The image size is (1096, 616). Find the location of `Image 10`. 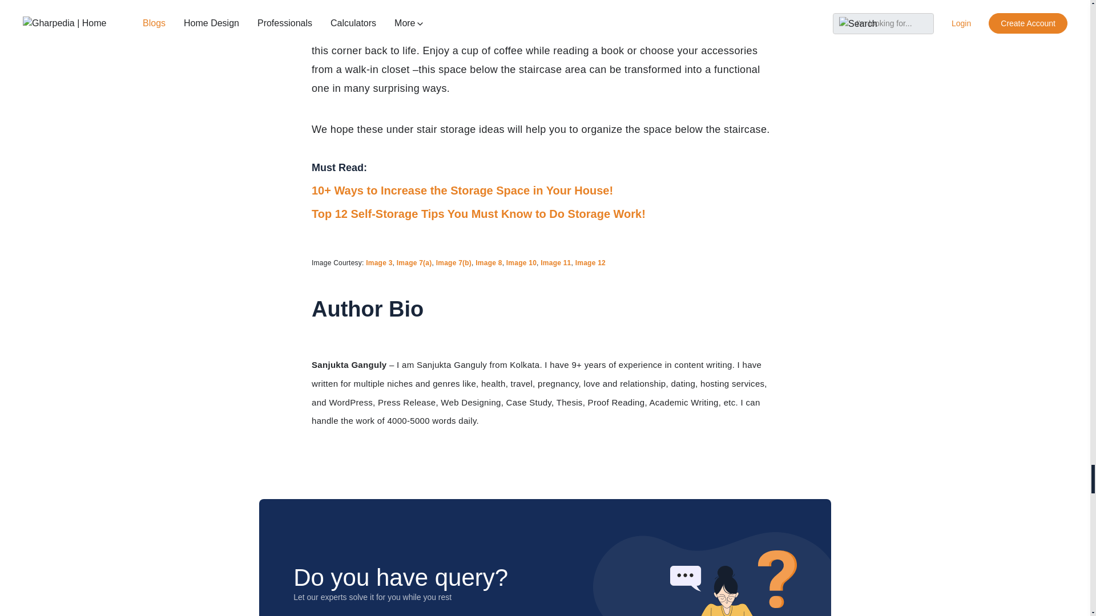

Image 10 is located at coordinates (522, 262).